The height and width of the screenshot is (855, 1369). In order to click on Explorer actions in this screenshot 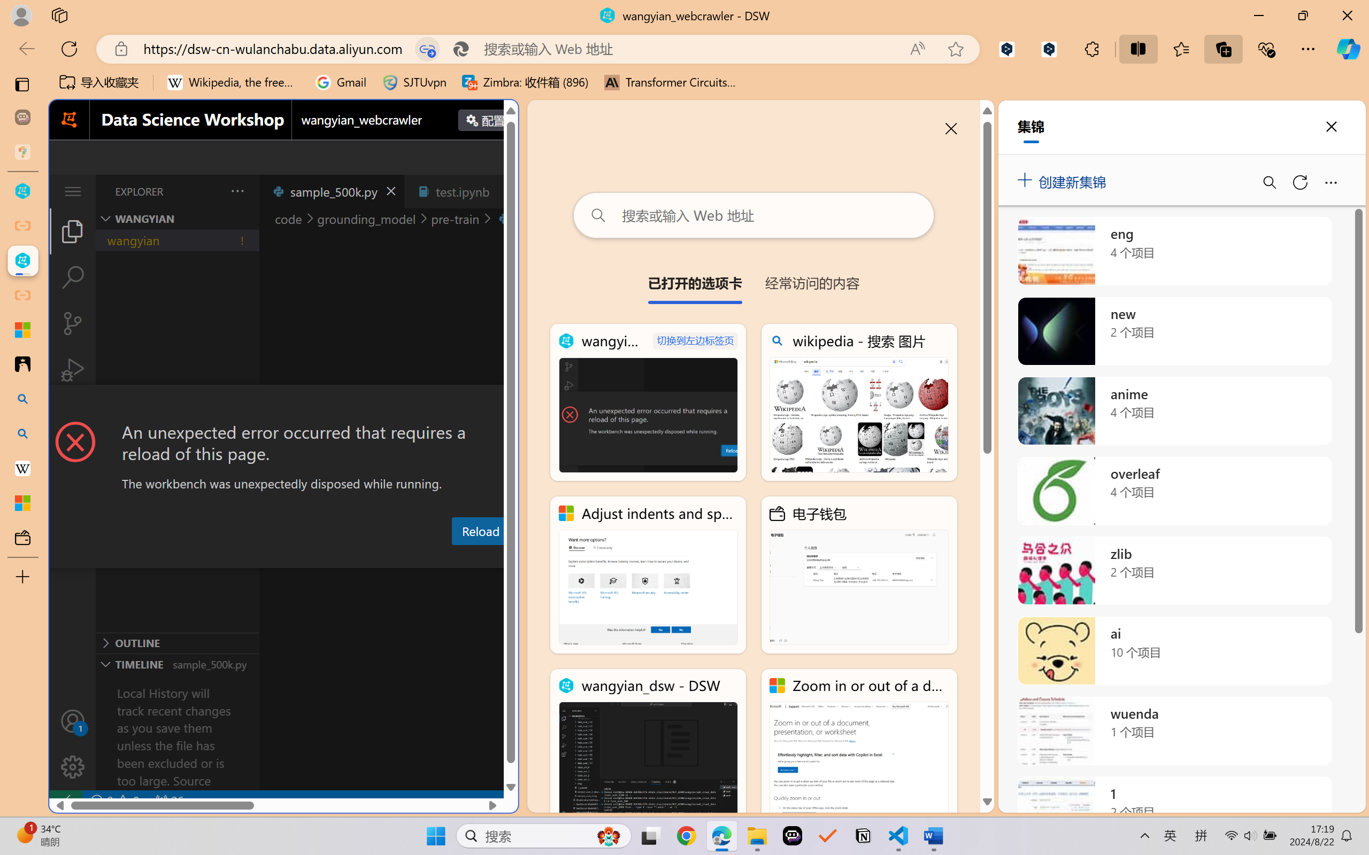, I will do `click(210, 191)`.